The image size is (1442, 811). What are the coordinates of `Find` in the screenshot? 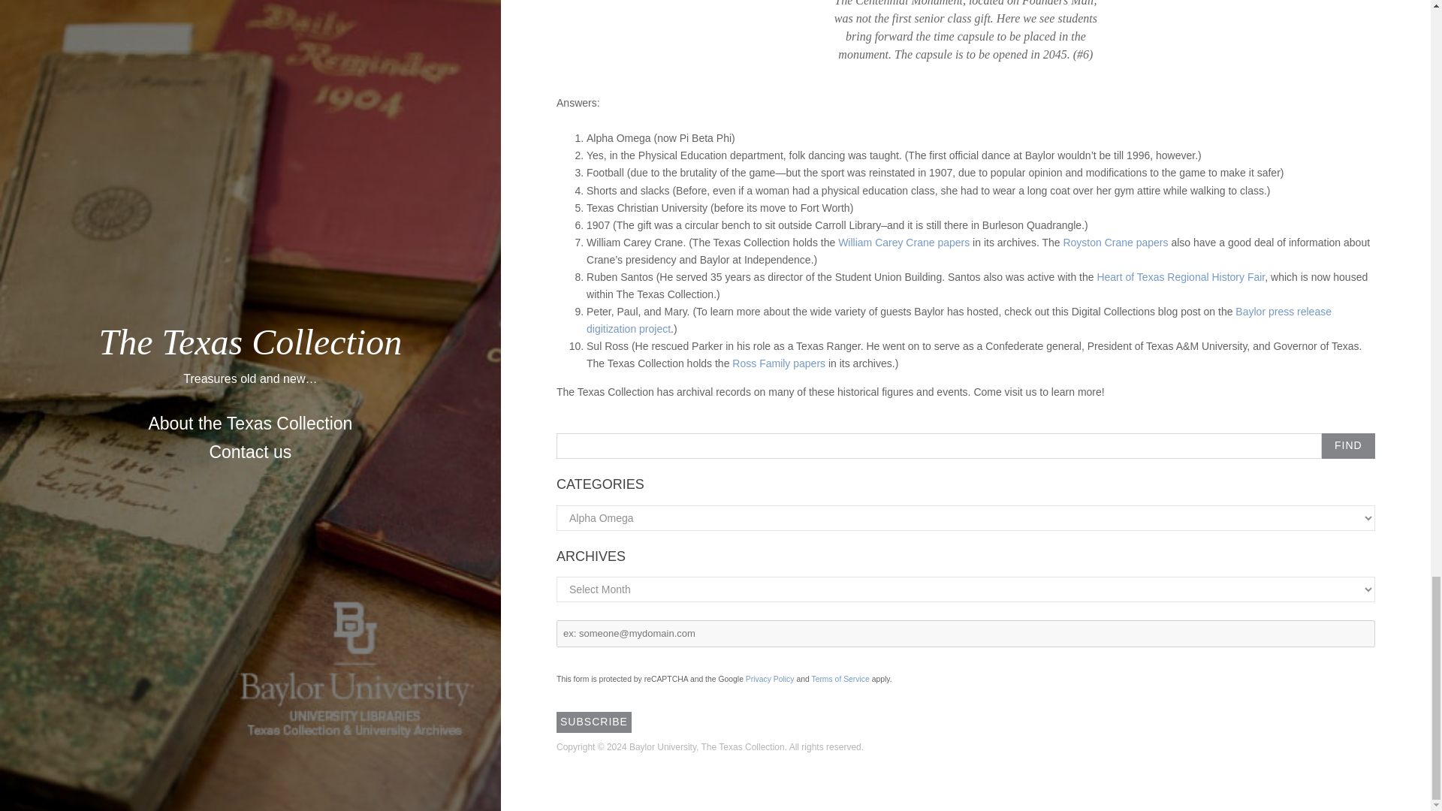 It's located at (1349, 446).